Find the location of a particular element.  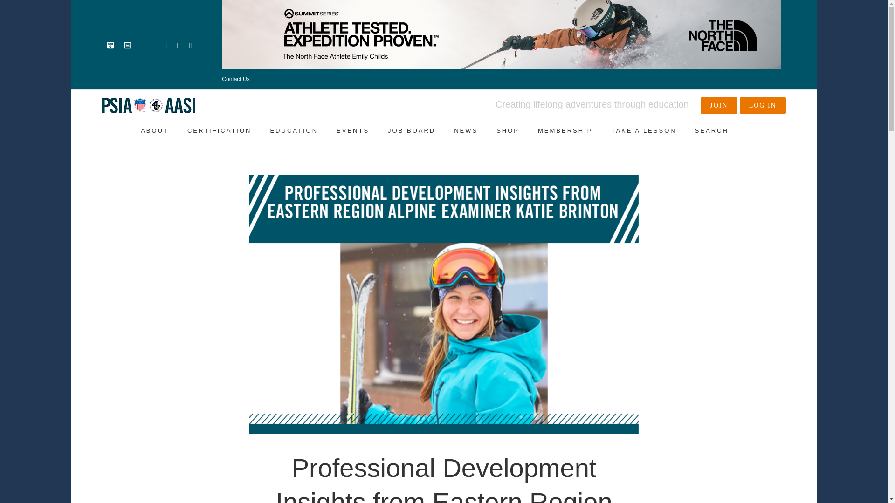

JOIN is located at coordinates (719, 105).